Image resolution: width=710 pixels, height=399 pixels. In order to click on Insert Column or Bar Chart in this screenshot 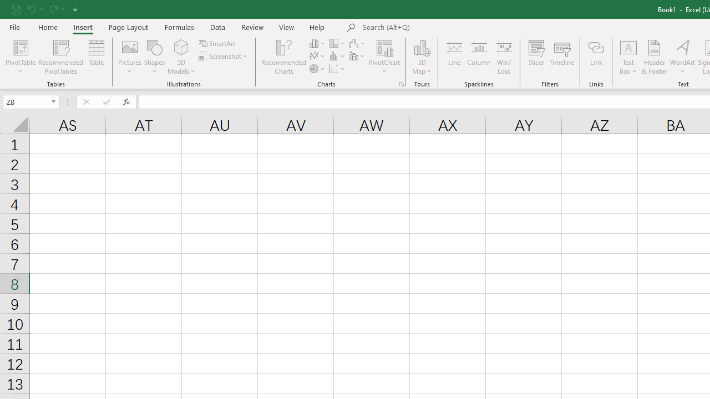, I will do `click(318, 43)`.